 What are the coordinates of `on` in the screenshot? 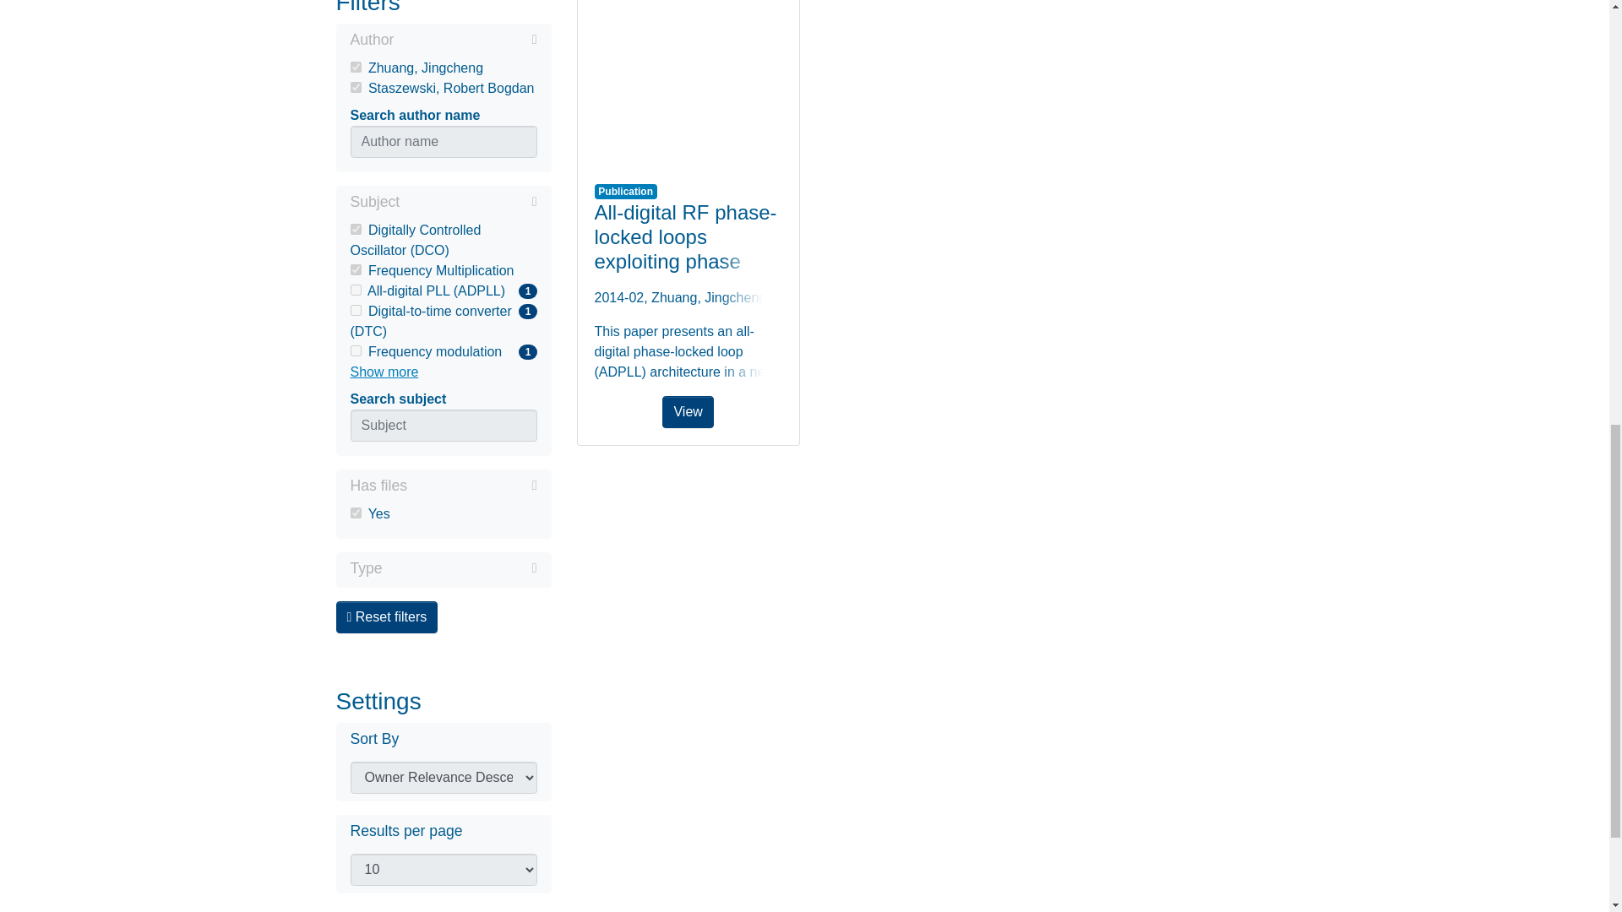 It's located at (355, 309).